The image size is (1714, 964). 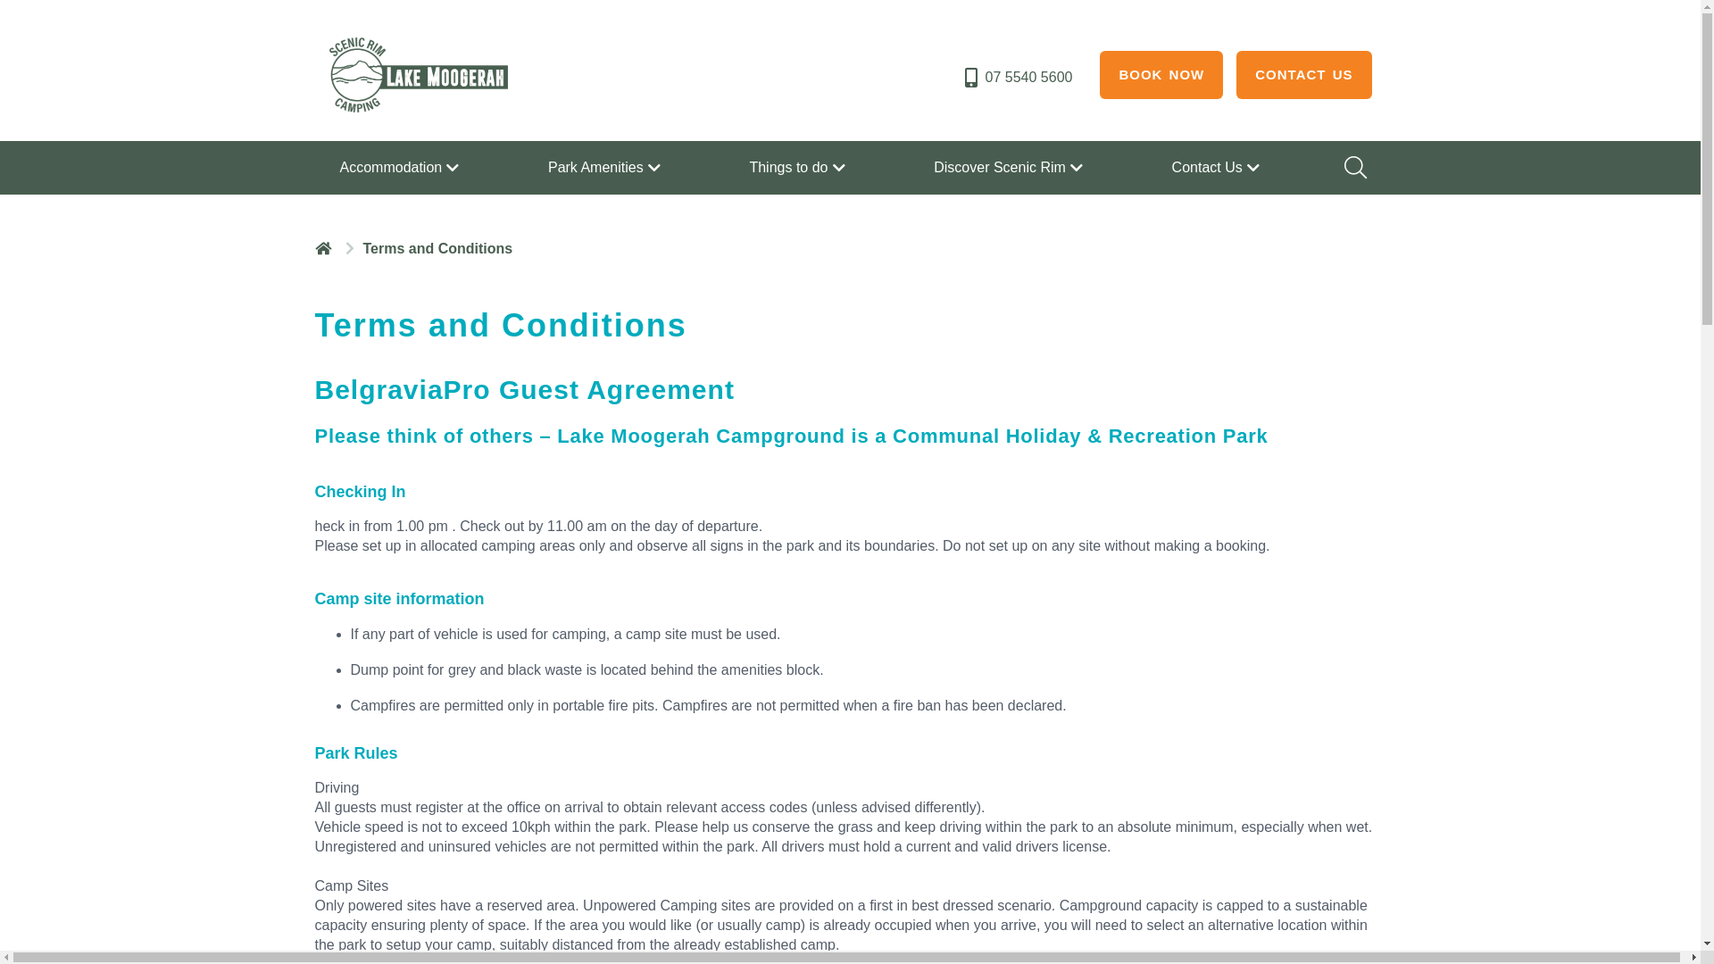 I want to click on Contact Us, so click(x=1218, y=168).